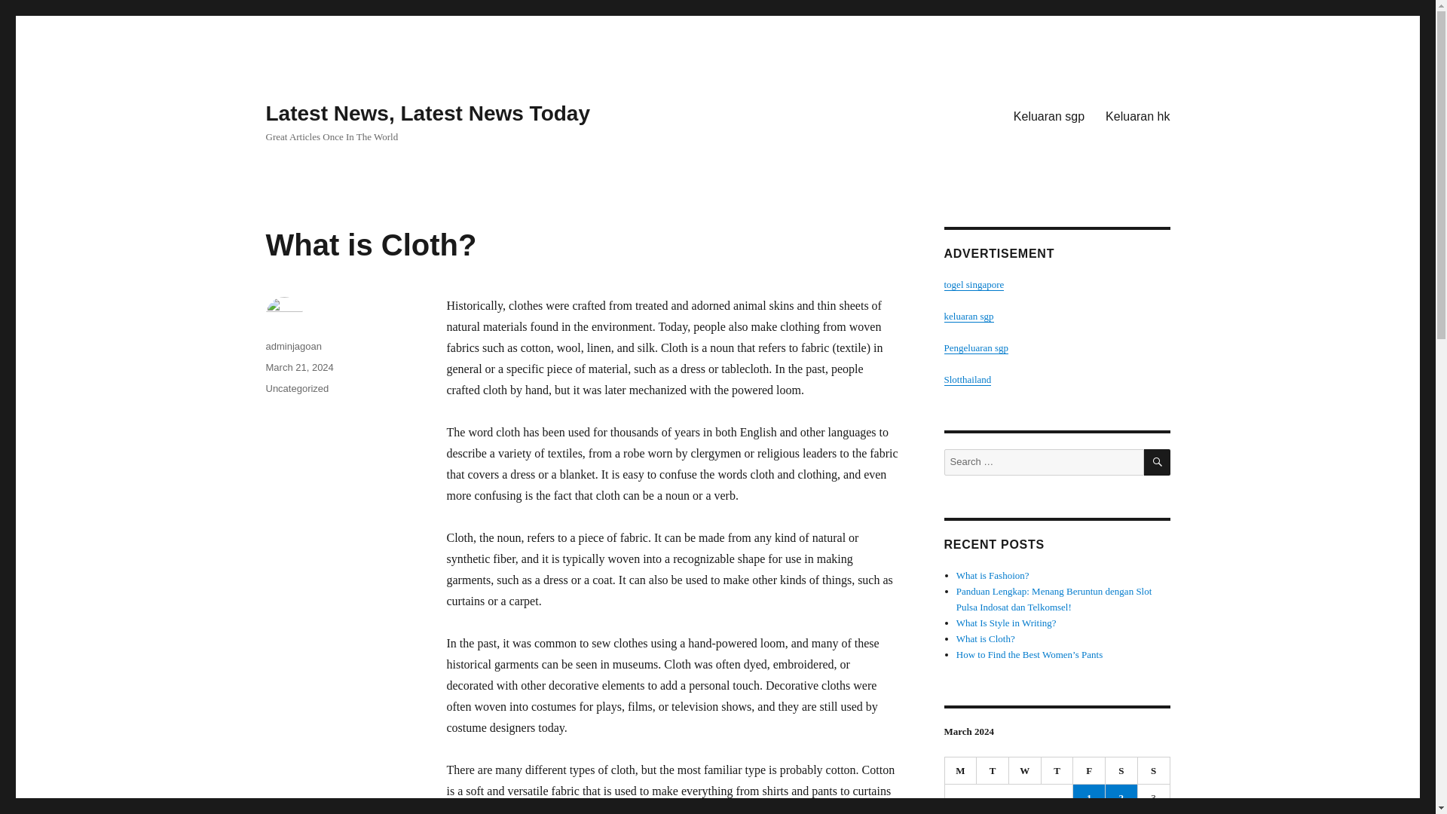 The width and height of the screenshot is (1447, 814). I want to click on Wednesday, so click(1025, 771).